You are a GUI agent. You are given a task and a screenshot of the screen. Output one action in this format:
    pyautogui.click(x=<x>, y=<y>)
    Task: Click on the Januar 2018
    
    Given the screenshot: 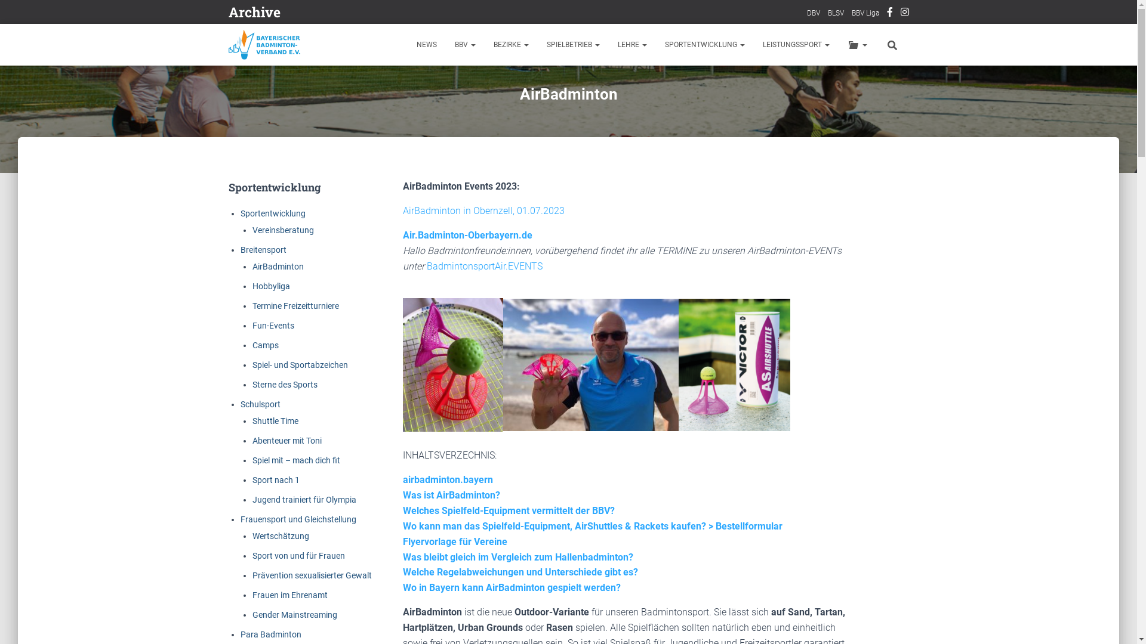 What is the action you would take?
    pyautogui.click(x=435, y=301)
    